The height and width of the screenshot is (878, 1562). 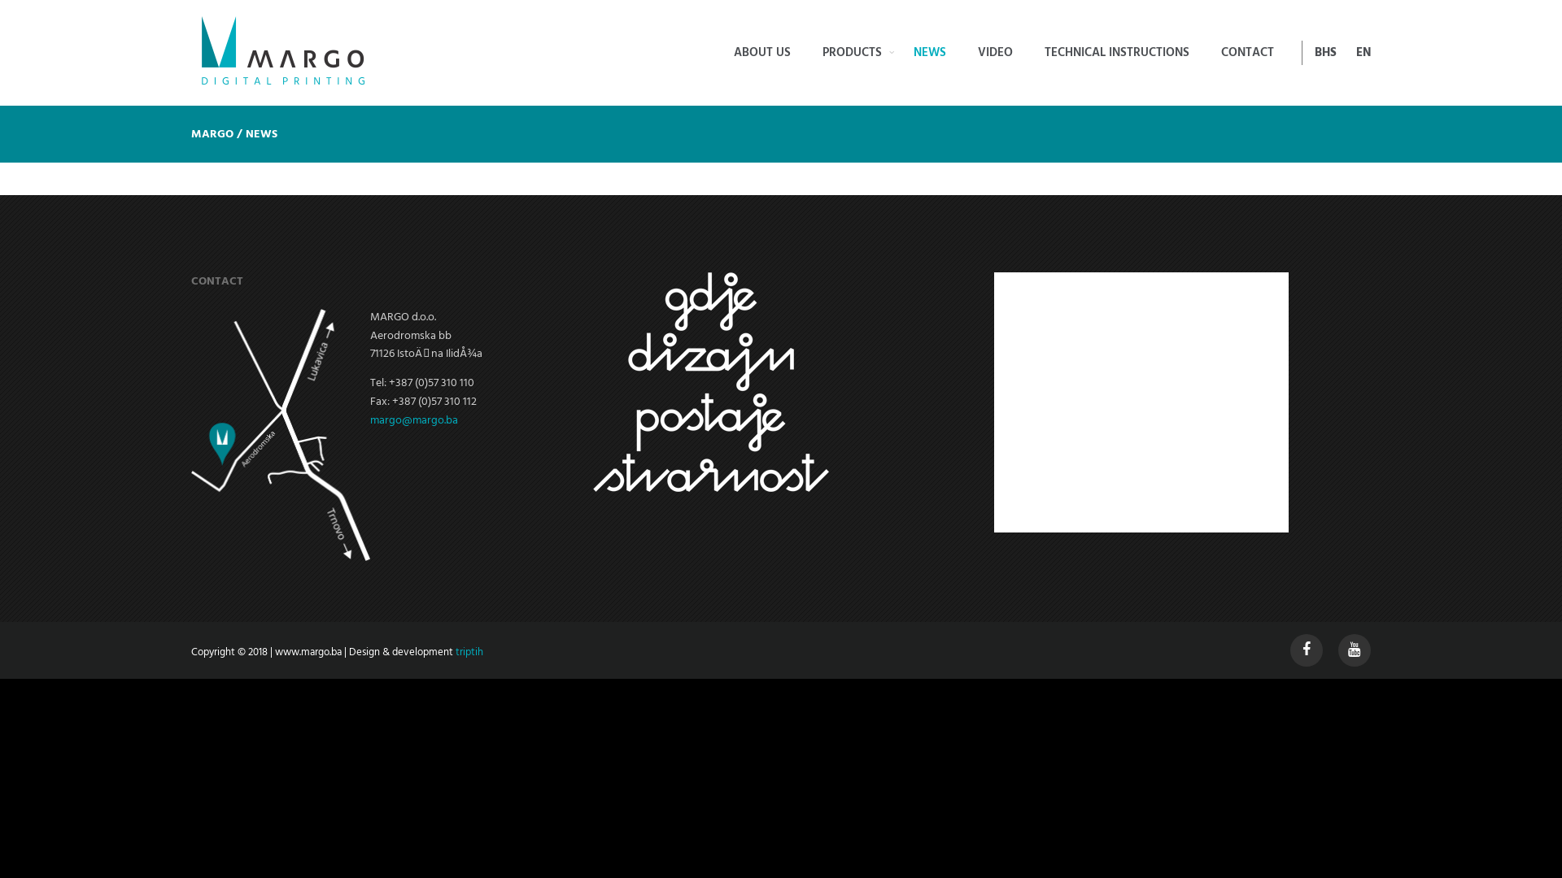 I want to click on CONTACT, so click(x=1248, y=53).